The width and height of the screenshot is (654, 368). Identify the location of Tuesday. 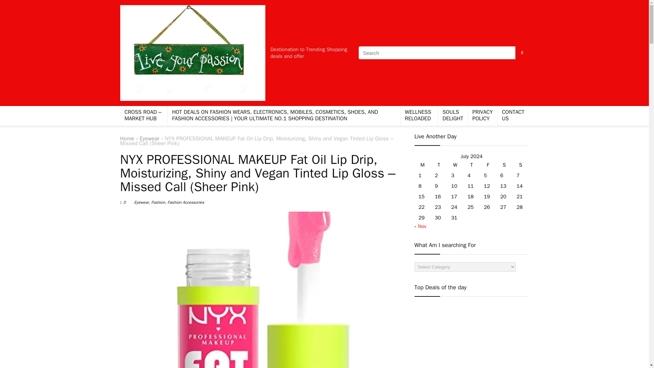
(438, 165).